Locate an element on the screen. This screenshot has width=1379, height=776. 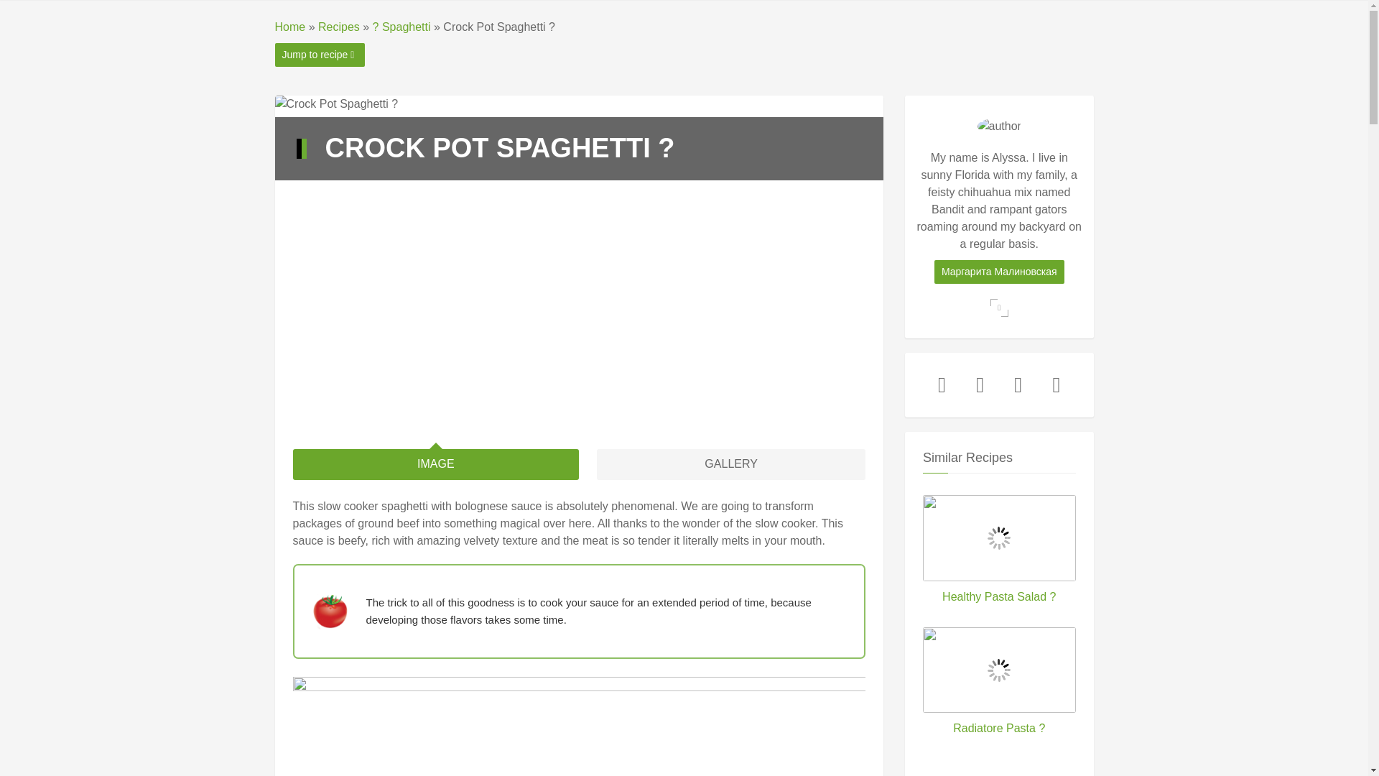
Recipes is located at coordinates (339, 27).